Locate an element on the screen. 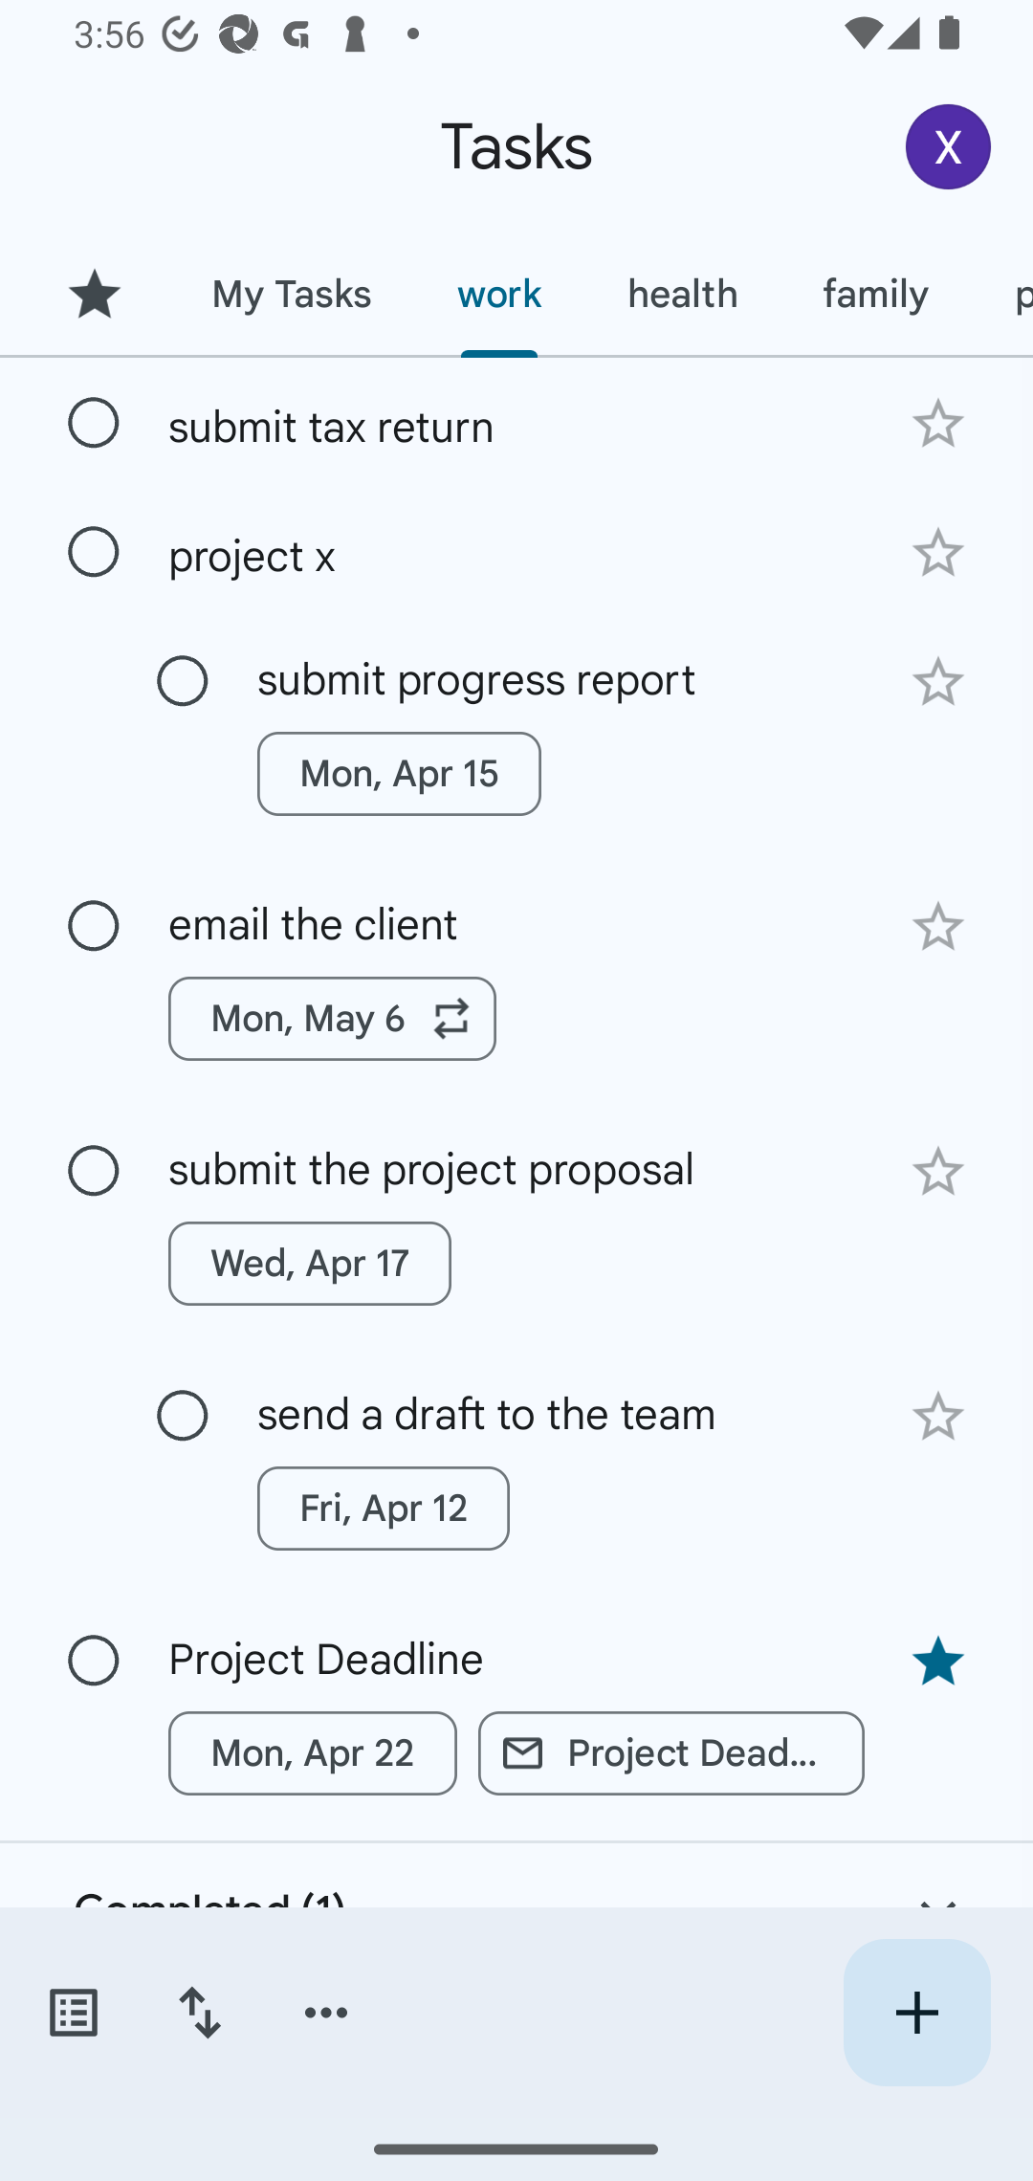 This screenshot has width=1033, height=2181. Starred is located at coordinates (94, 294).